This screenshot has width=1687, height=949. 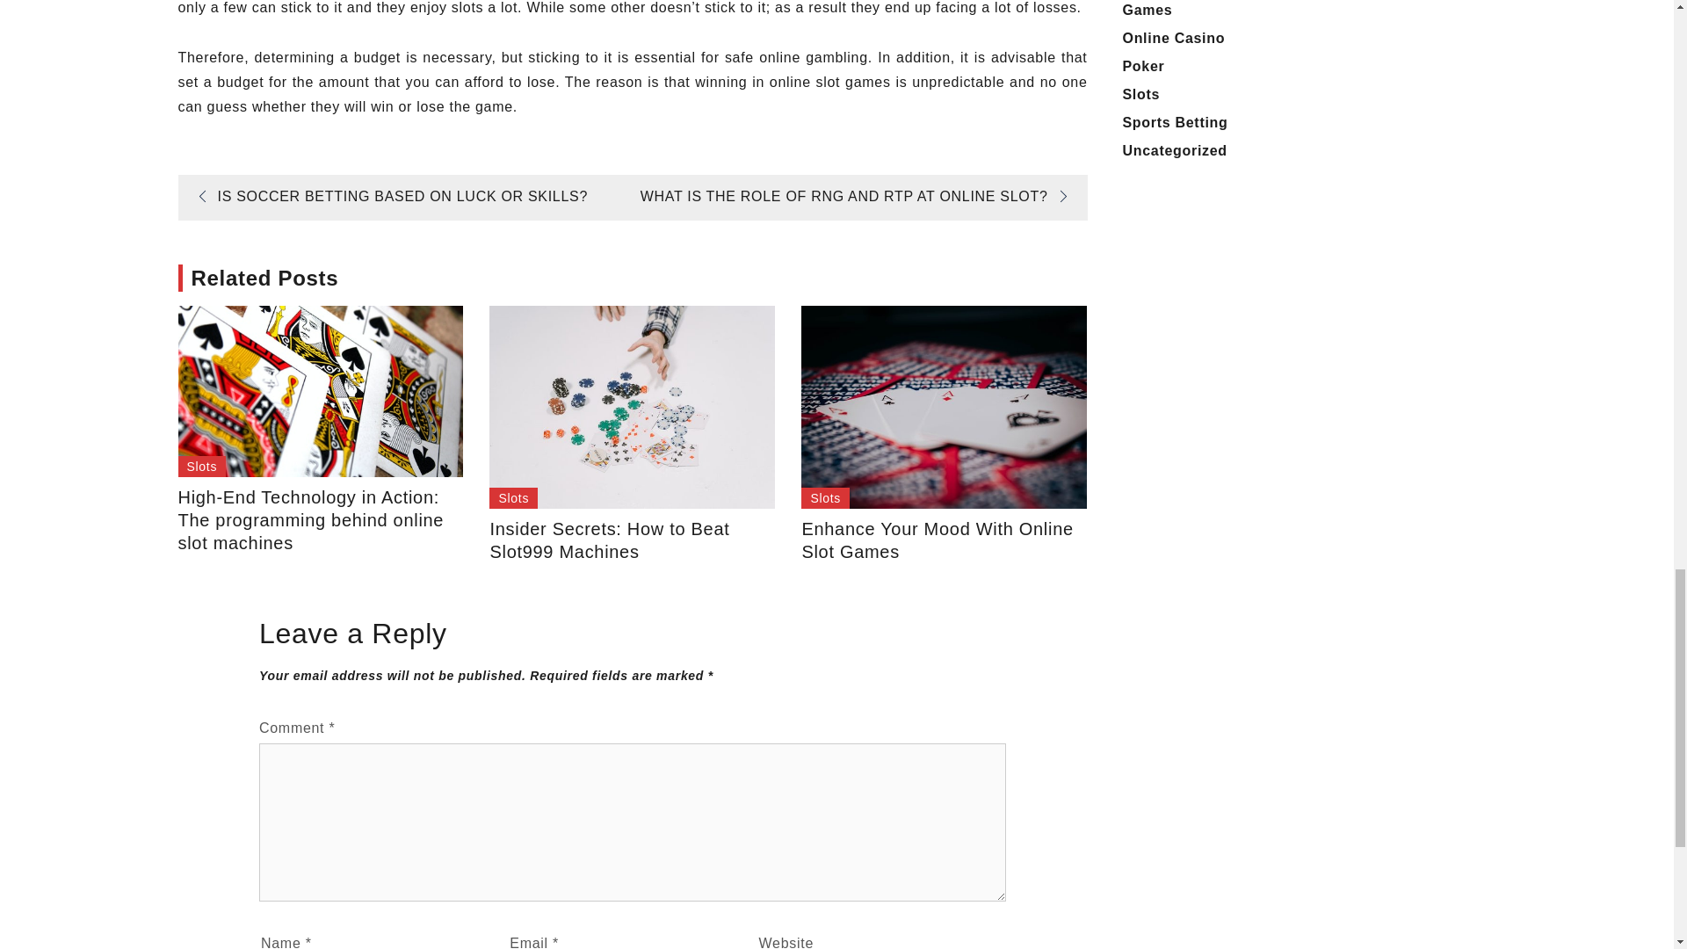 What do you see at coordinates (513, 497) in the screenshot?
I see `Slots` at bounding box center [513, 497].